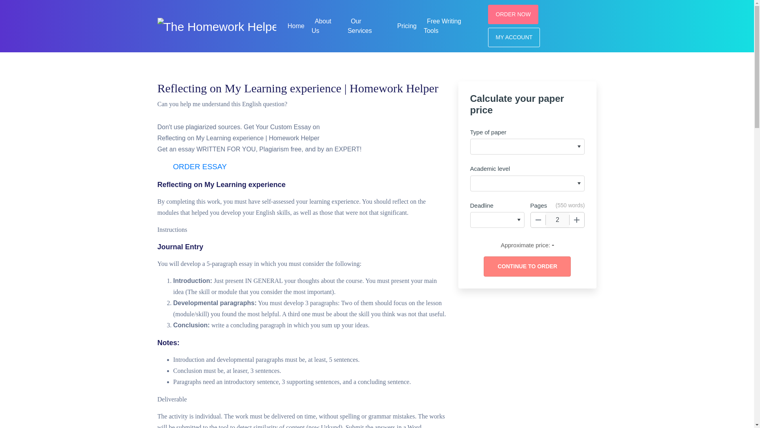  I want to click on ORDER NOW, so click(513, 14).